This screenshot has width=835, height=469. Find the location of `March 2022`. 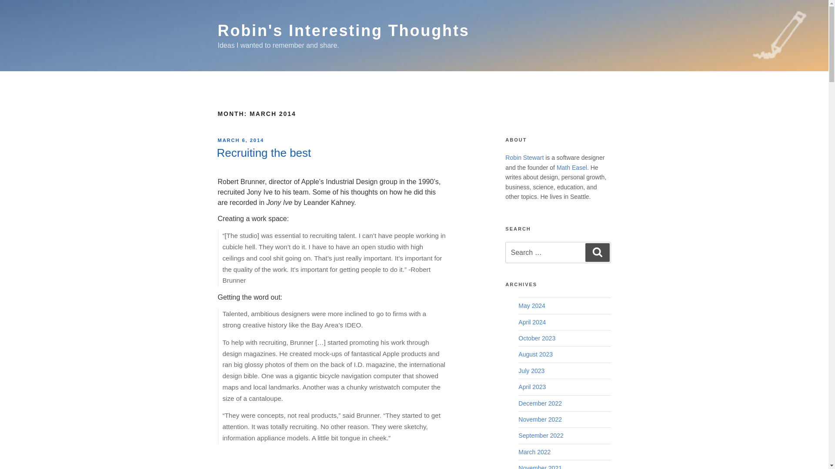

March 2022 is located at coordinates (534, 452).